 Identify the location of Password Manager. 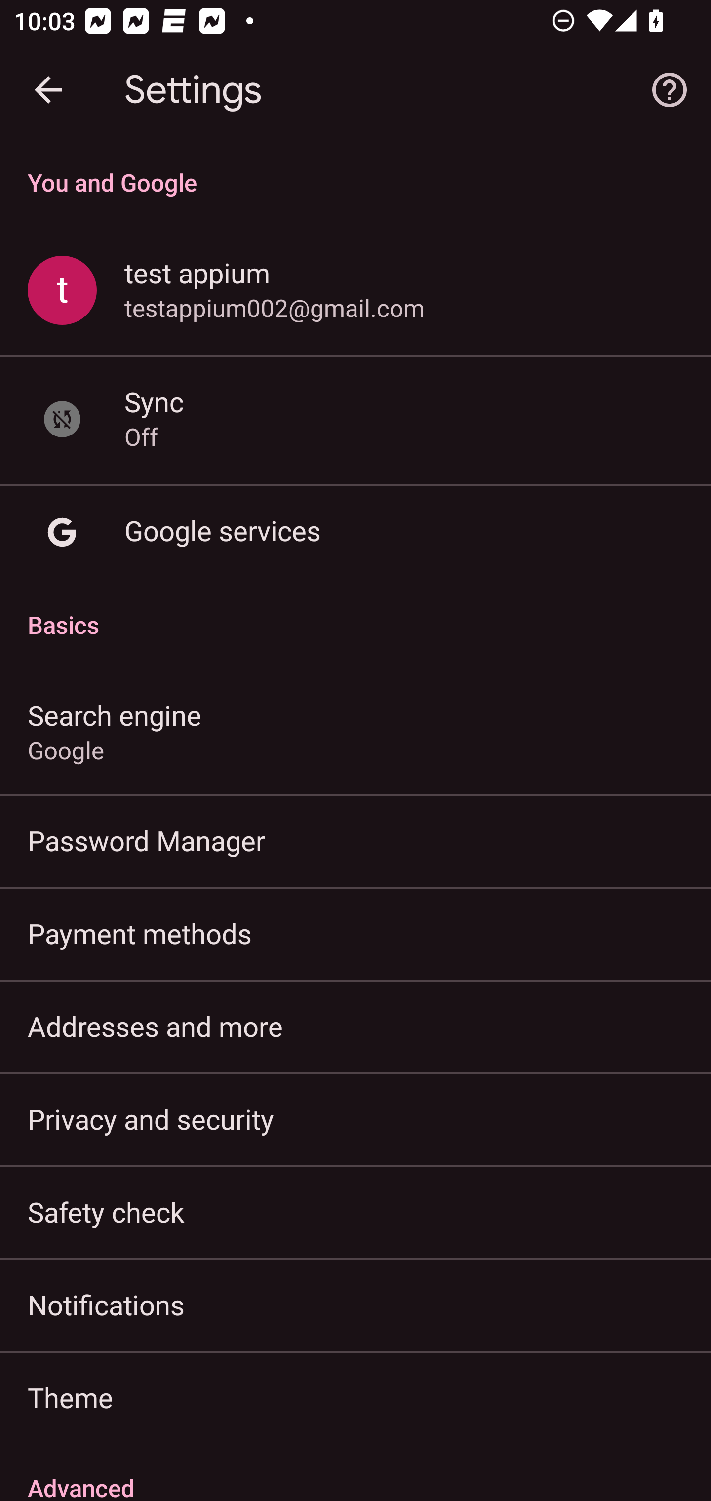
(355, 840).